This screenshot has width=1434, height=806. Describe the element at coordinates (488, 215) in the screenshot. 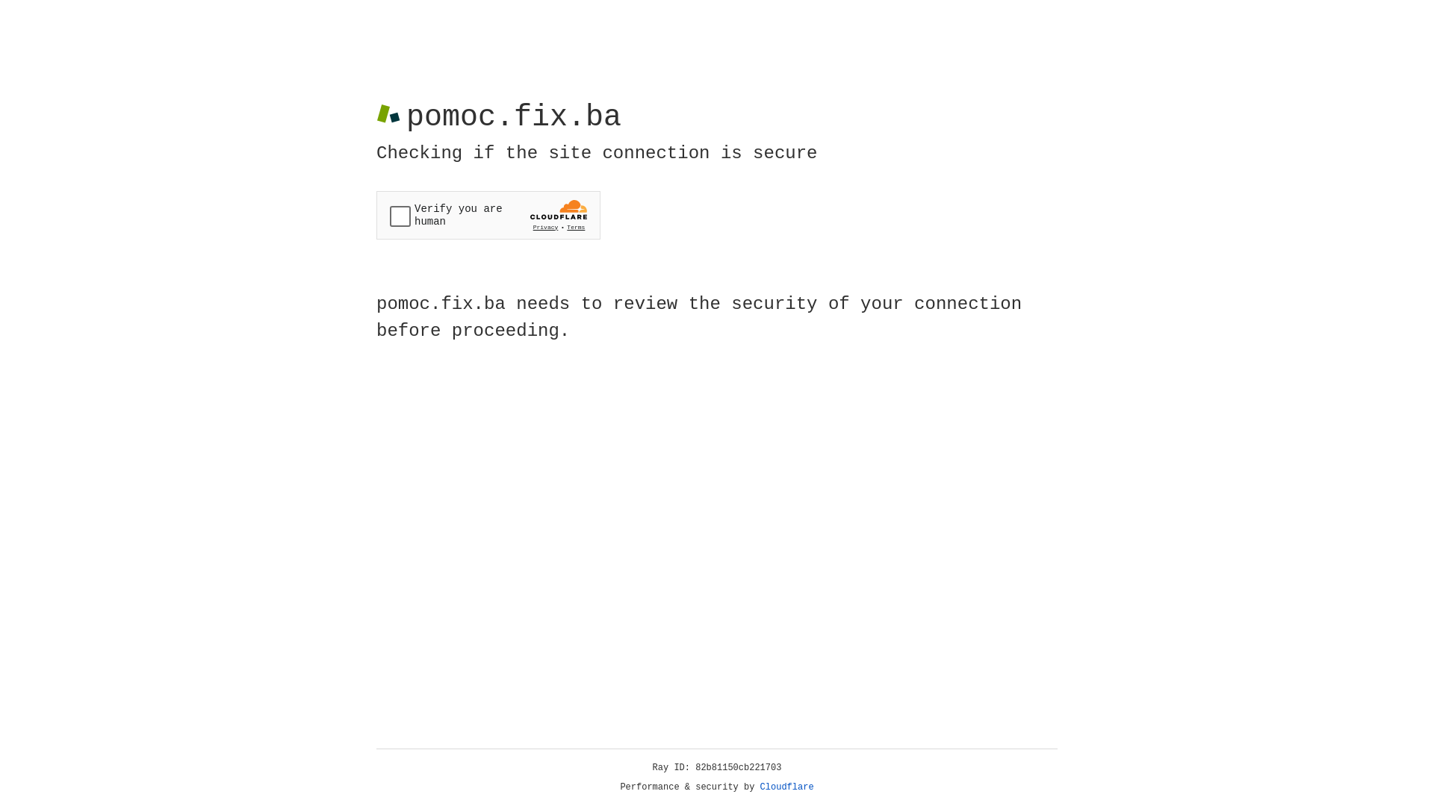

I see `Widget containing a Cloudflare security challenge` at that location.